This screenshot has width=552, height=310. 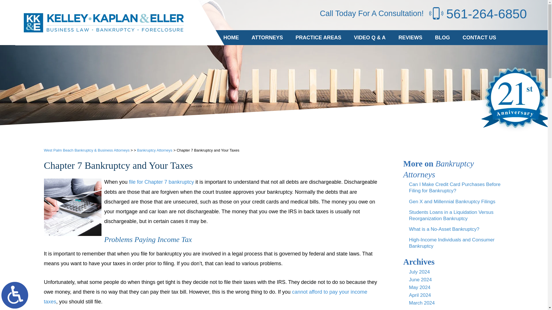 I want to click on KELLEY-Chapter-7-and-Taxes-300x200, so click(x=72, y=207).